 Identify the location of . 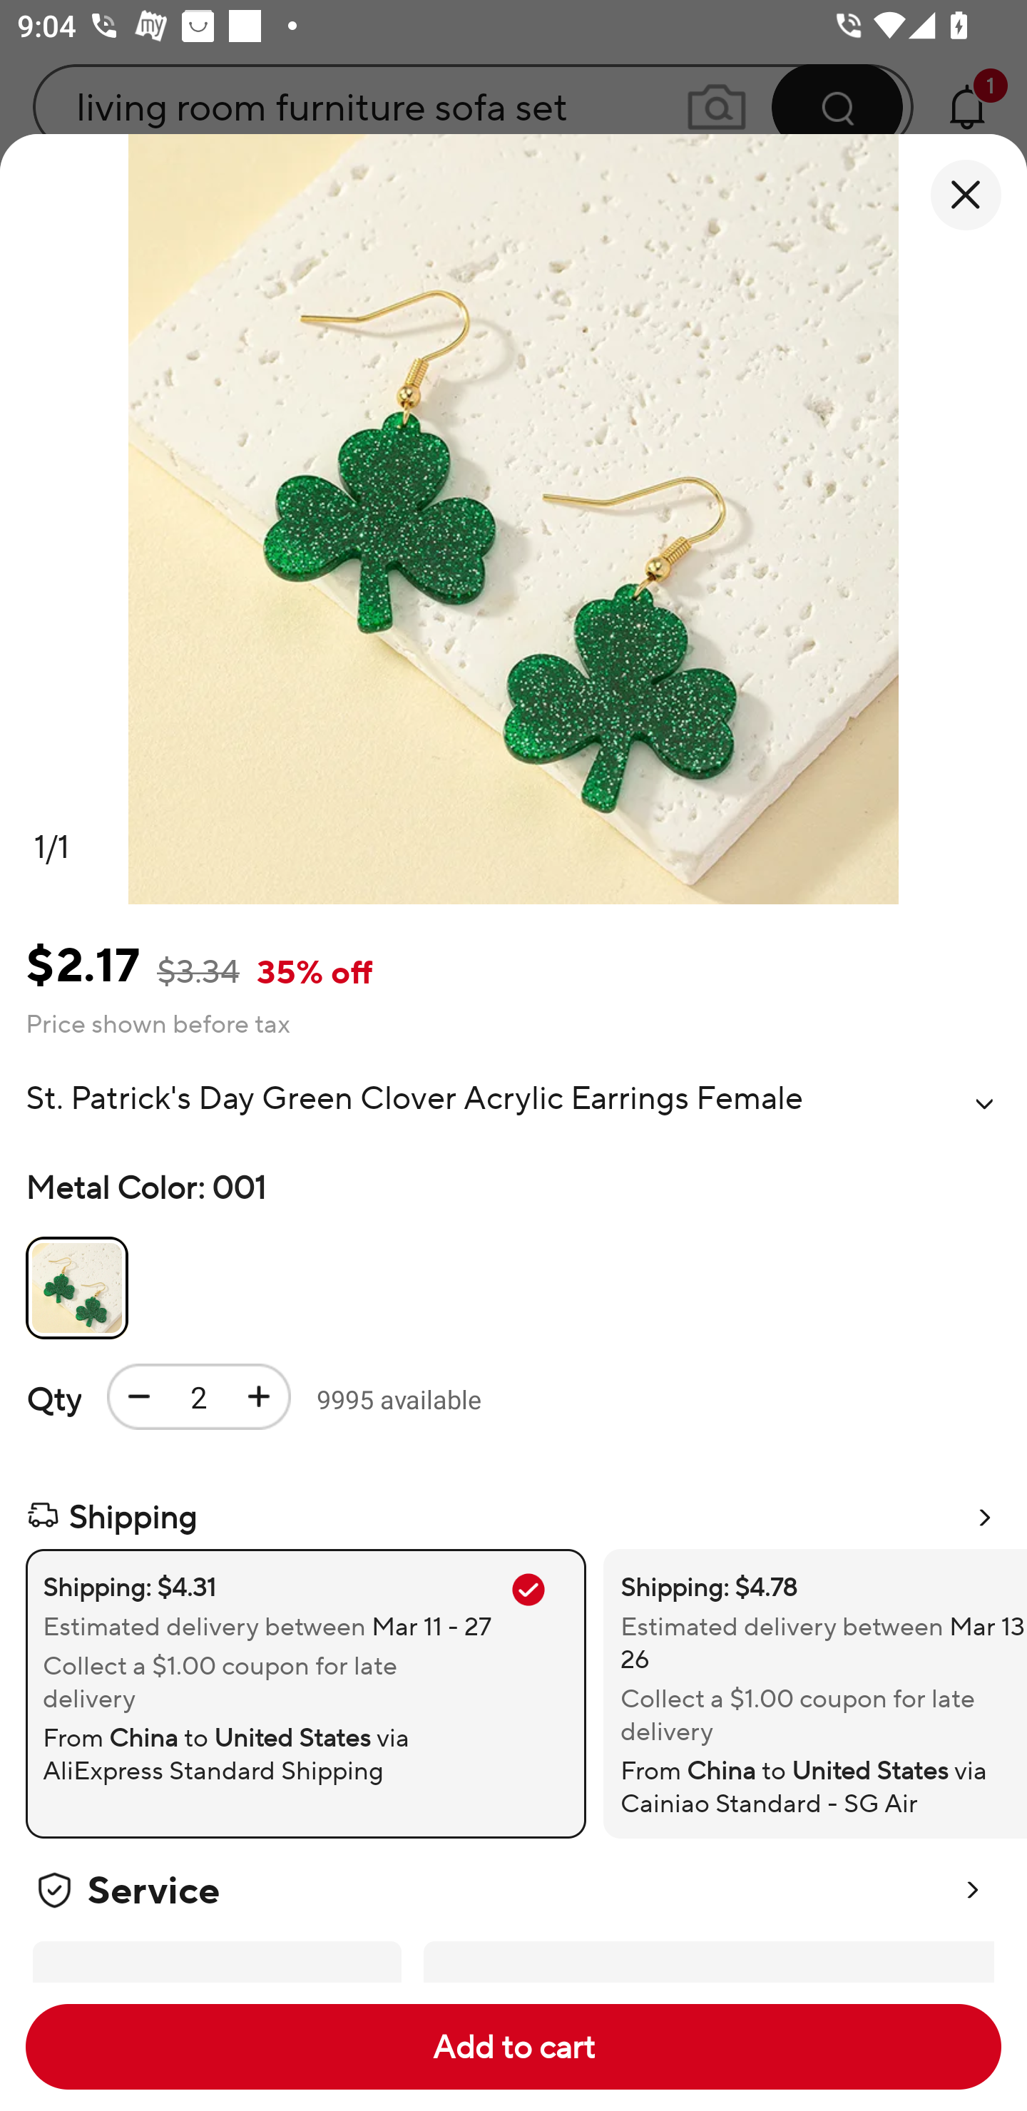
(984, 1104).